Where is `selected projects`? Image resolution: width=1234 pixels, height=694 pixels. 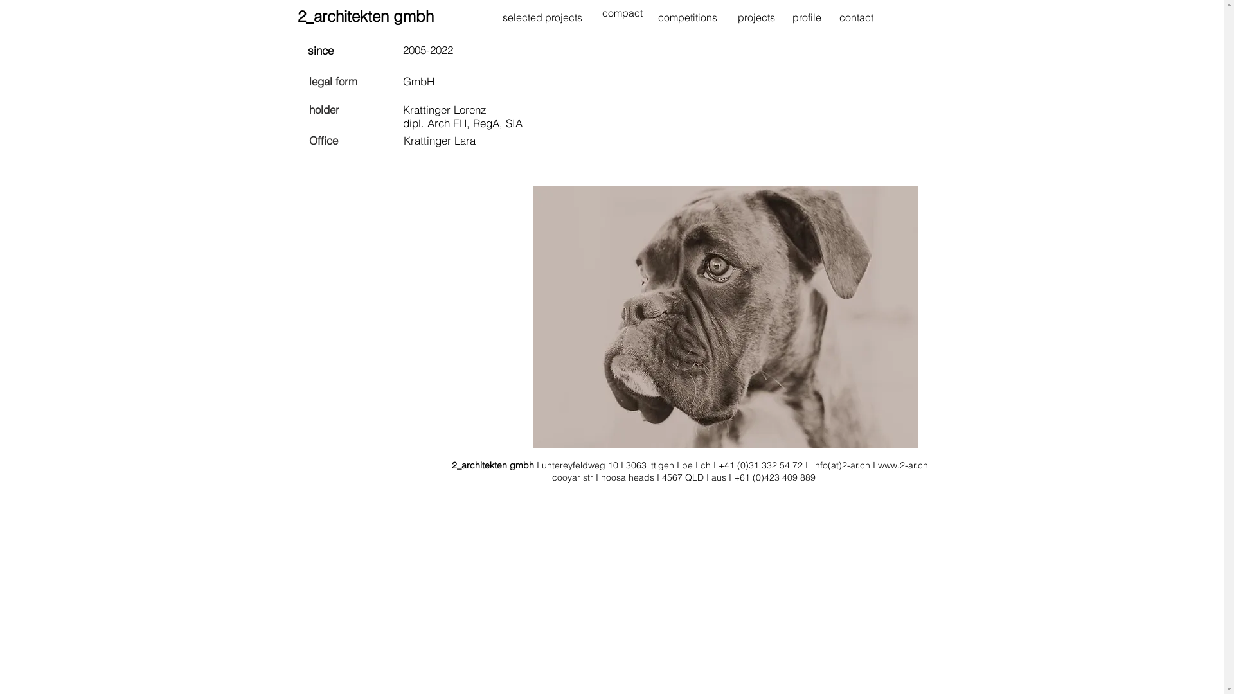 selected projects is located at coordinates (542, 18).